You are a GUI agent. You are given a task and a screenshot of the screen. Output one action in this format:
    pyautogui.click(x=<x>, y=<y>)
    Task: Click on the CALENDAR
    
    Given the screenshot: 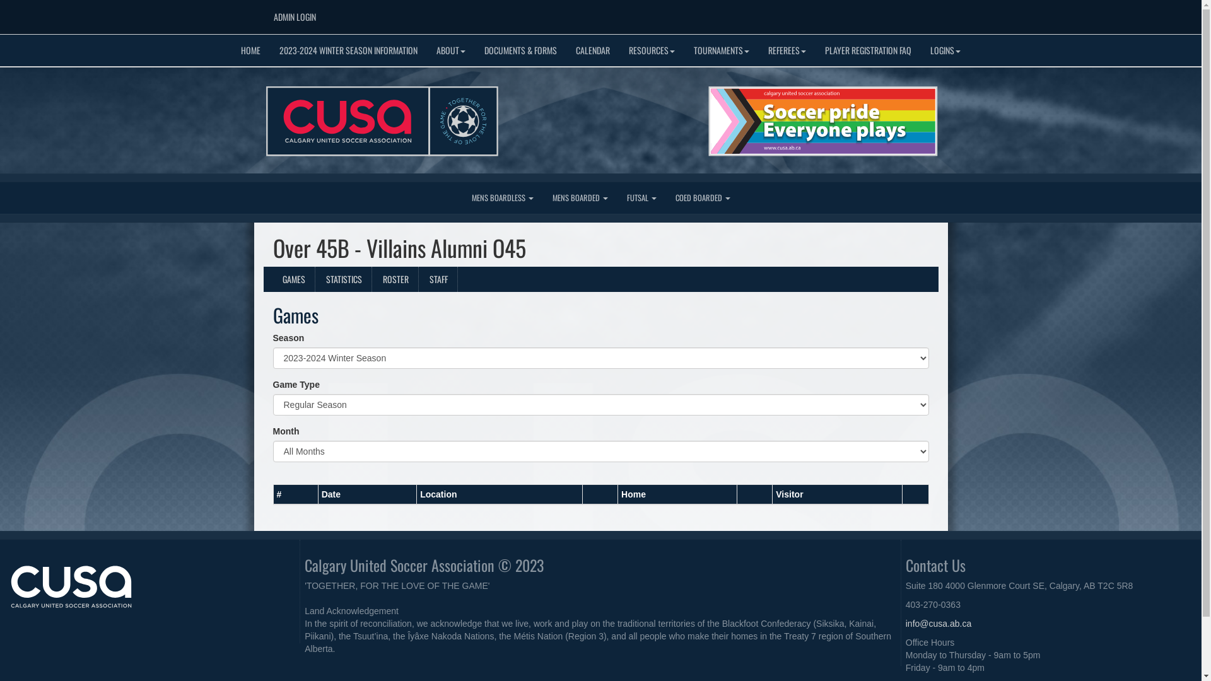 What is the action you would take?
    pyautogui.click(x=593, y=50)
    